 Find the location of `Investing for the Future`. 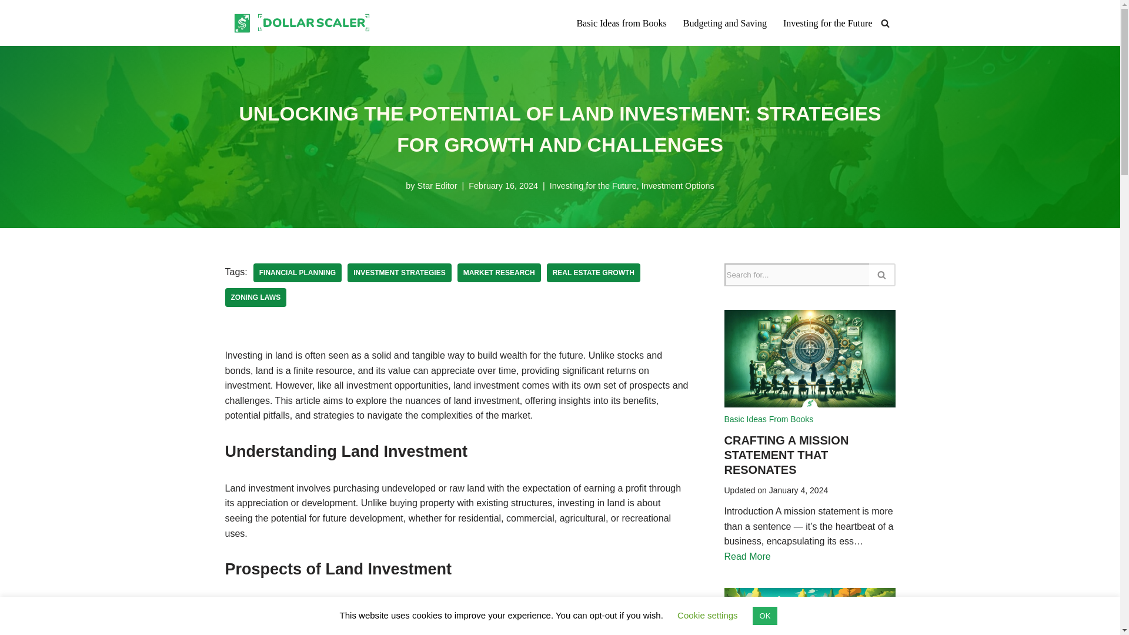

Investing for the Future is located at coordinates (828, 22).